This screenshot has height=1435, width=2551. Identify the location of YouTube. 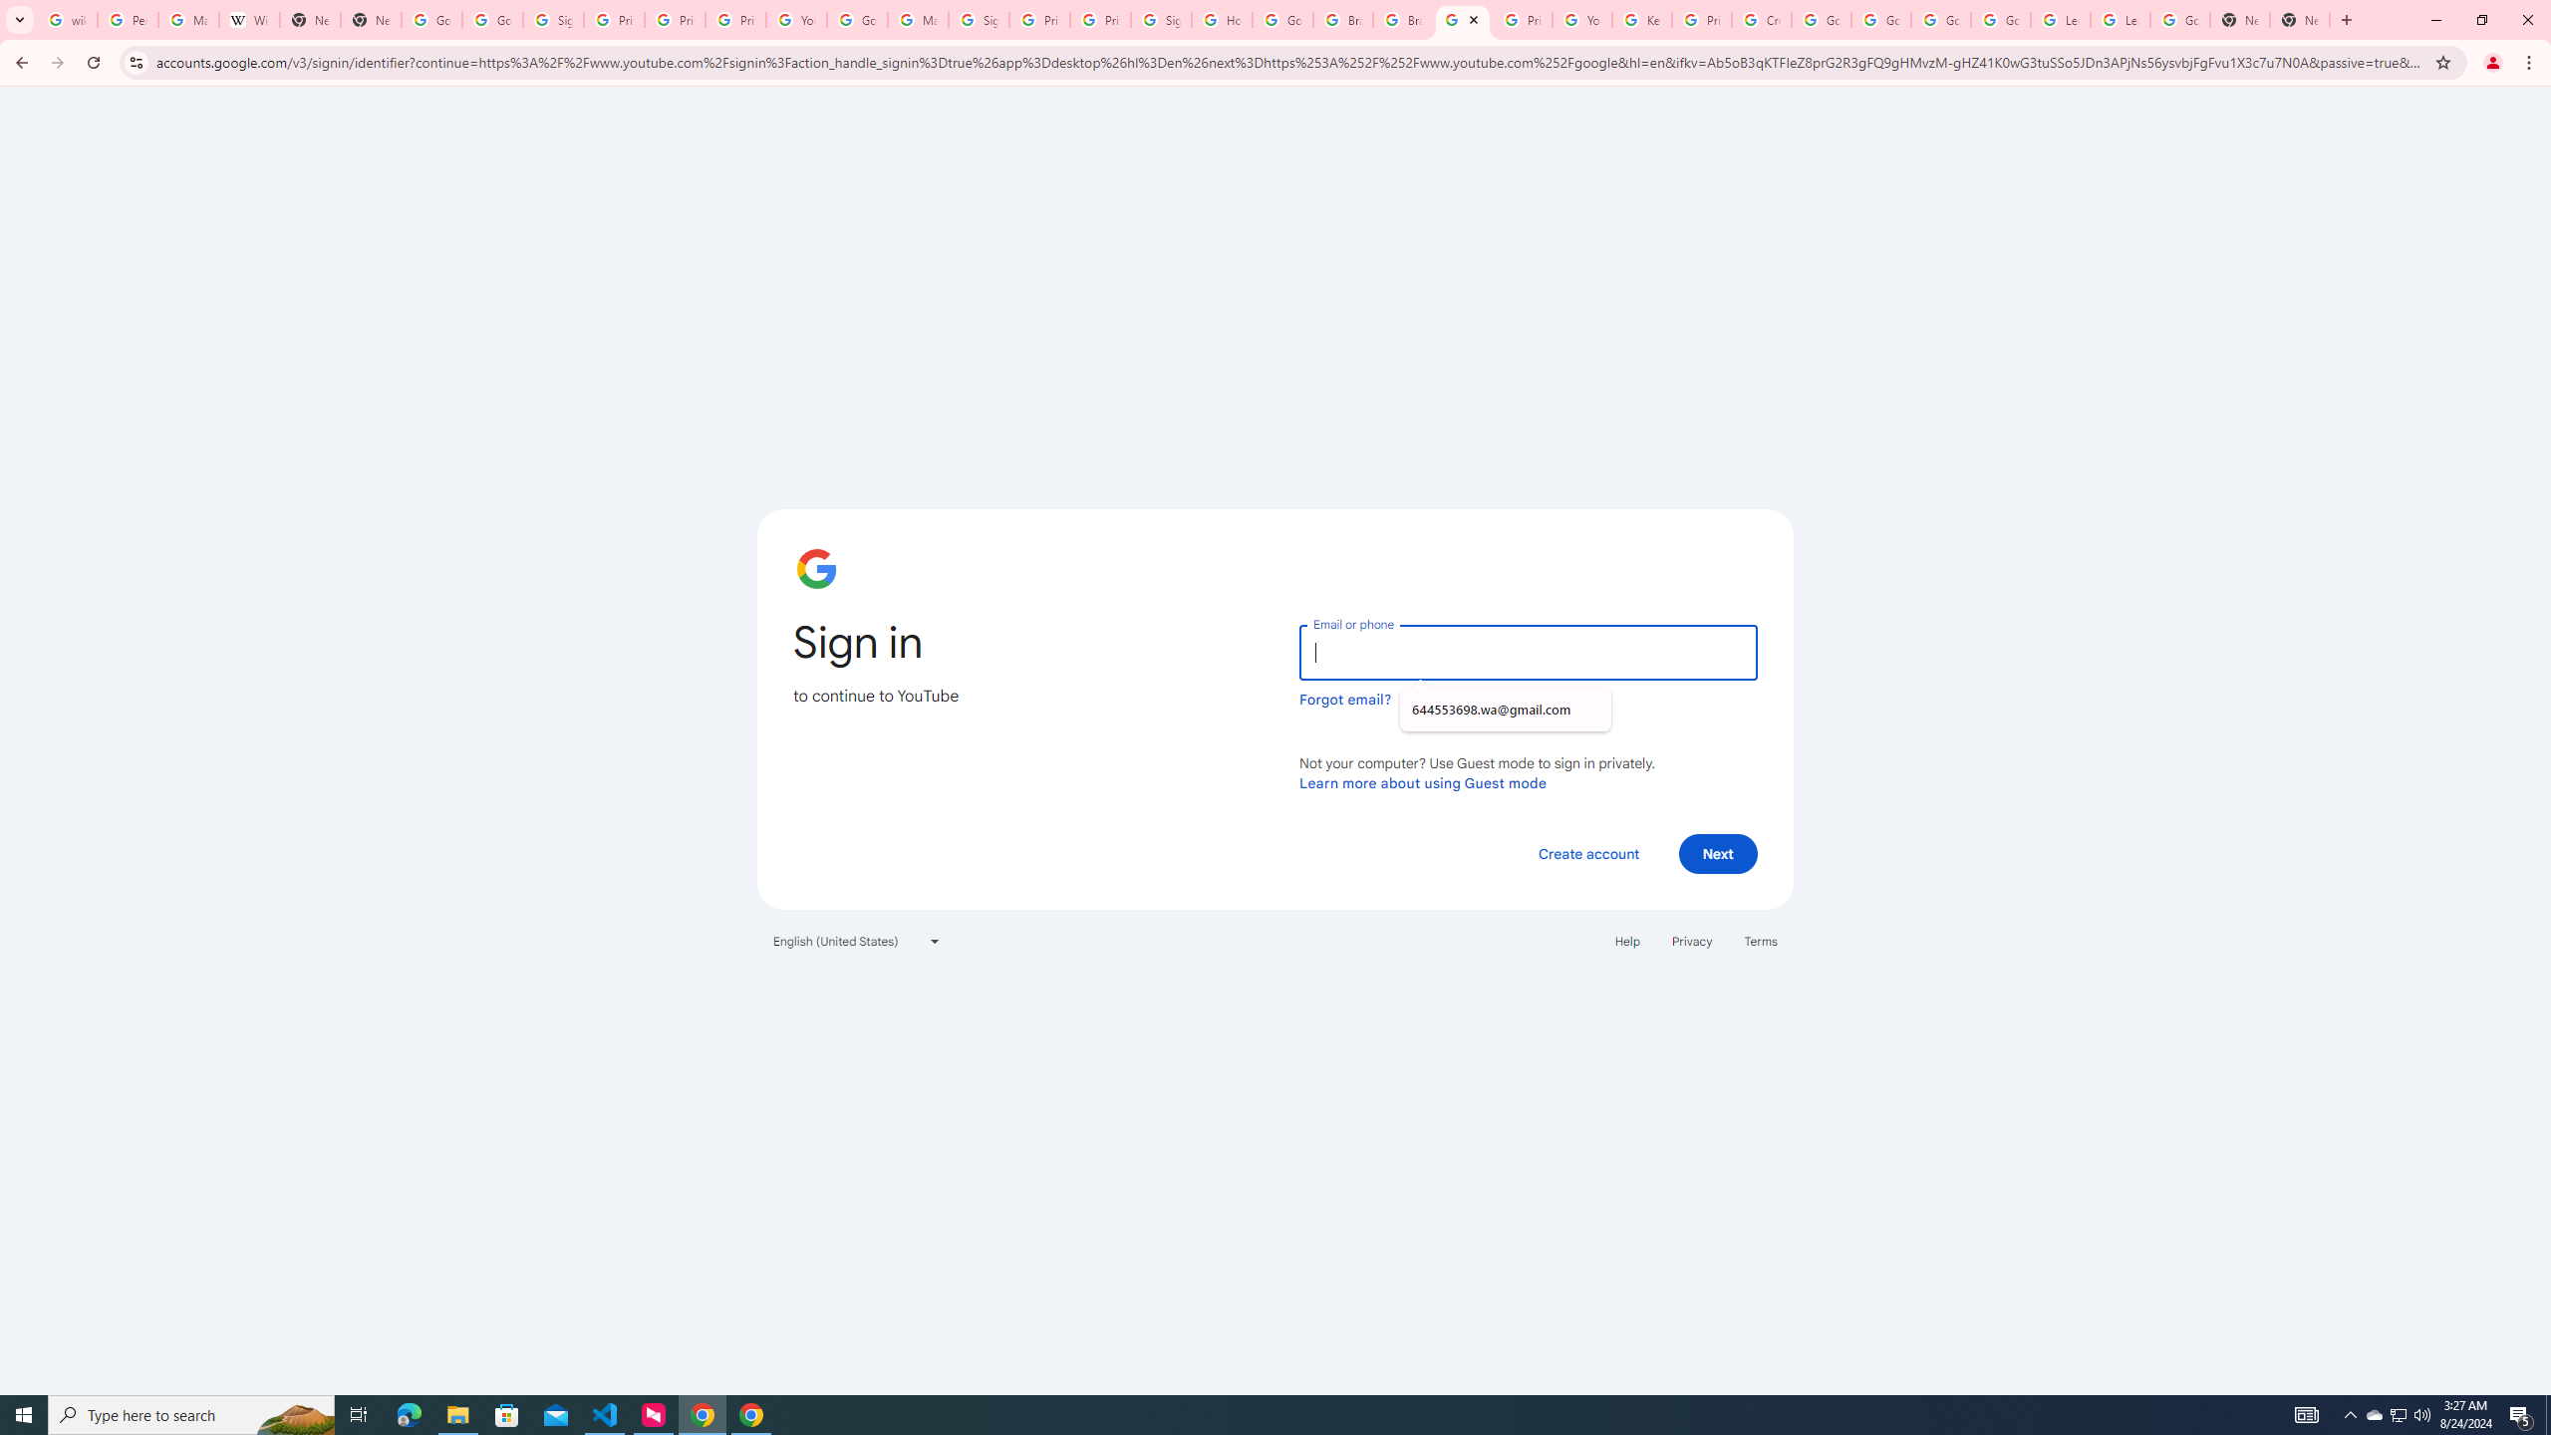
(1582, 20).